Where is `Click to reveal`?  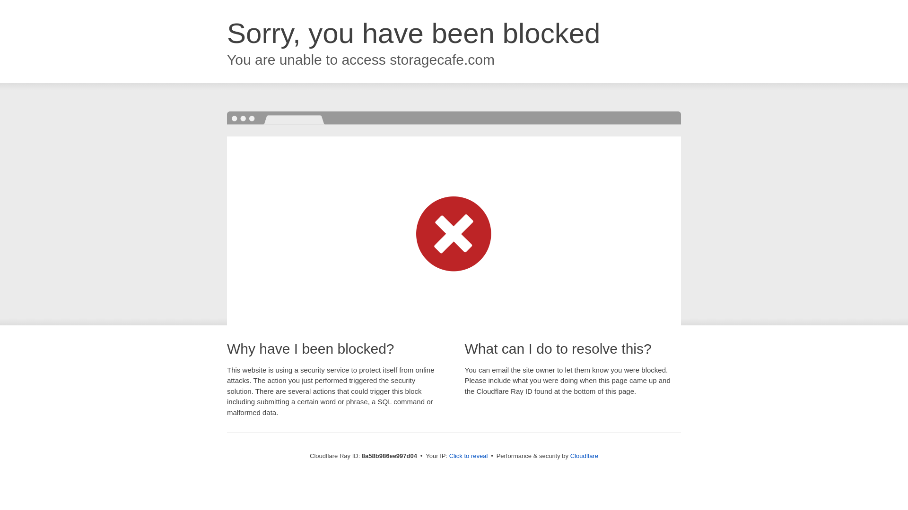 Click to reveal is located at coordinates (469, 456).